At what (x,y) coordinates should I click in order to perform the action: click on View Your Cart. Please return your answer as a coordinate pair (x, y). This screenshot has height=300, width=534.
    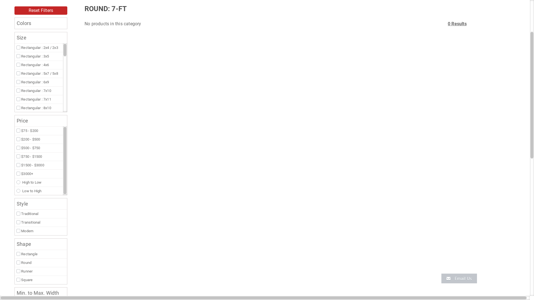
    Looking at the image, I should click on (522, 61).